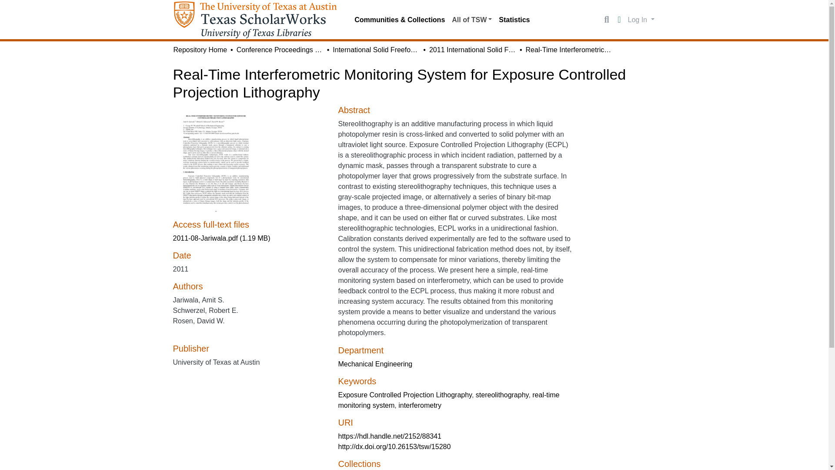  Describe the element at coordinates (420, 405) in the screenshot. I see `interferometry` at that location.